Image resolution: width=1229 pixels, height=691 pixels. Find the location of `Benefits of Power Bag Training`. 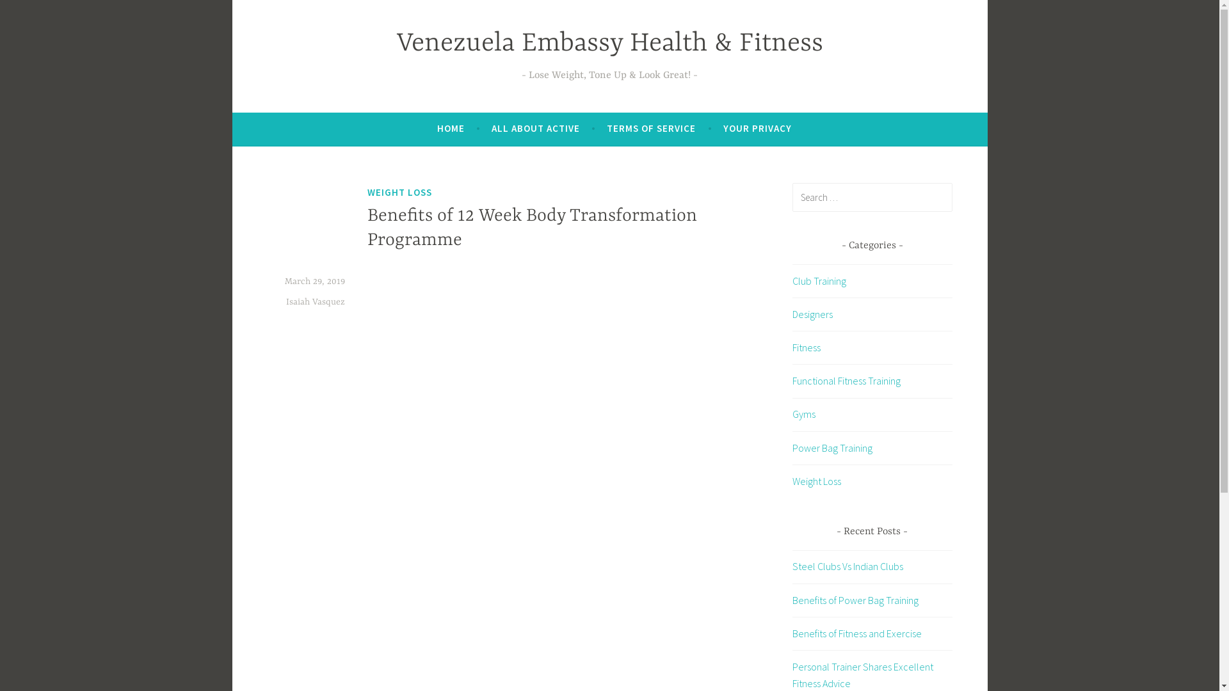

Benefits of Power Bag Training is located at coordinates (855, 600).